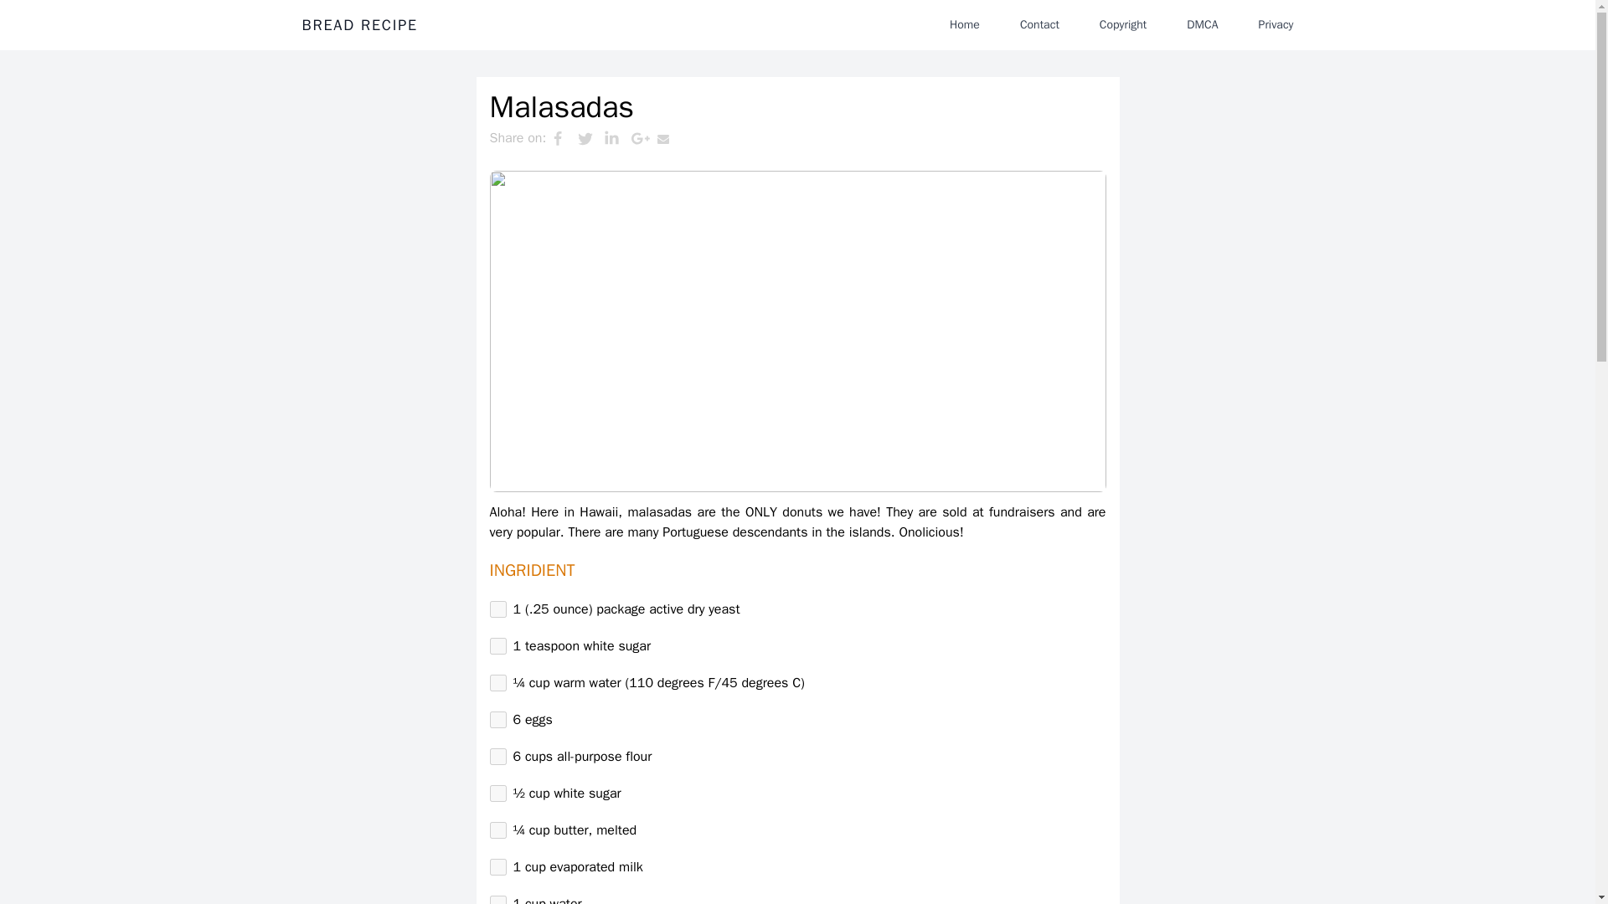  I want to click on on, so click(497, 794).